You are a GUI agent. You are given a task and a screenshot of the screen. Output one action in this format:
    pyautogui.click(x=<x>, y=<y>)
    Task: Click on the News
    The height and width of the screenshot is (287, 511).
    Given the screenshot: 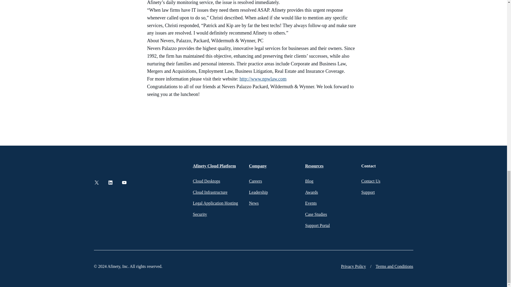 What is the action you would take?
    pyautogui.click(x=254, y=203)
    